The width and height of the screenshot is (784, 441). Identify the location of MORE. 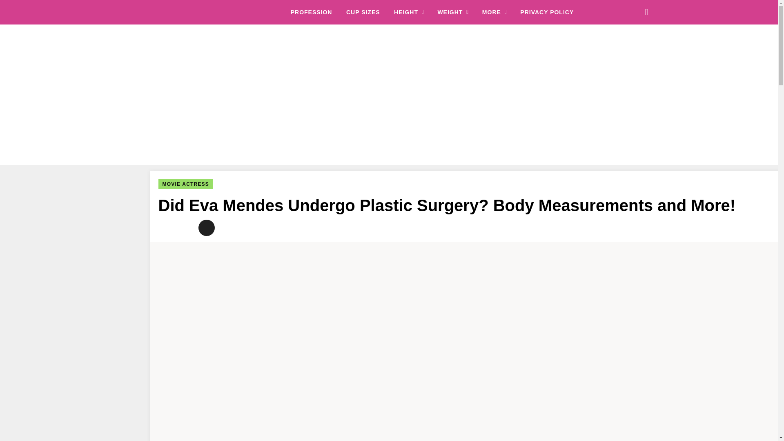
(494, 12).